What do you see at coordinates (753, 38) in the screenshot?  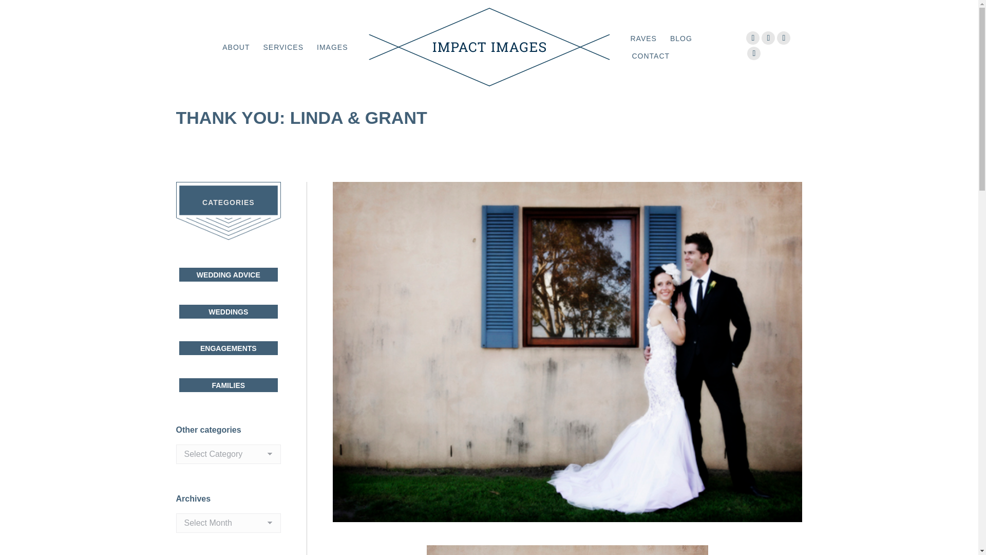 I see `Facebook page opens in new window` at bounding box center [753, 38].